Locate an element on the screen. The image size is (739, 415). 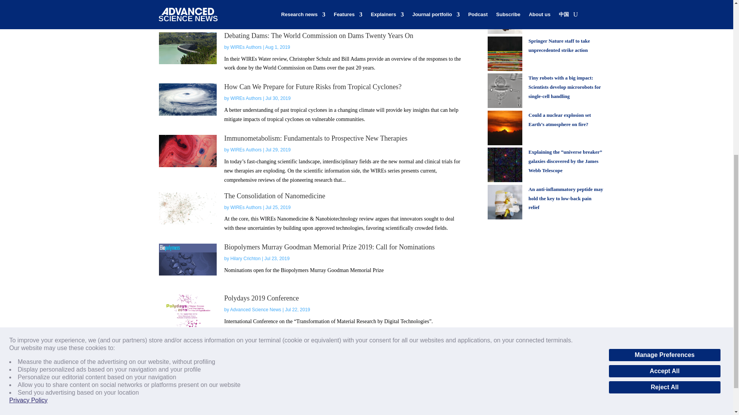
Reject All is located at coordinates (664, 121).